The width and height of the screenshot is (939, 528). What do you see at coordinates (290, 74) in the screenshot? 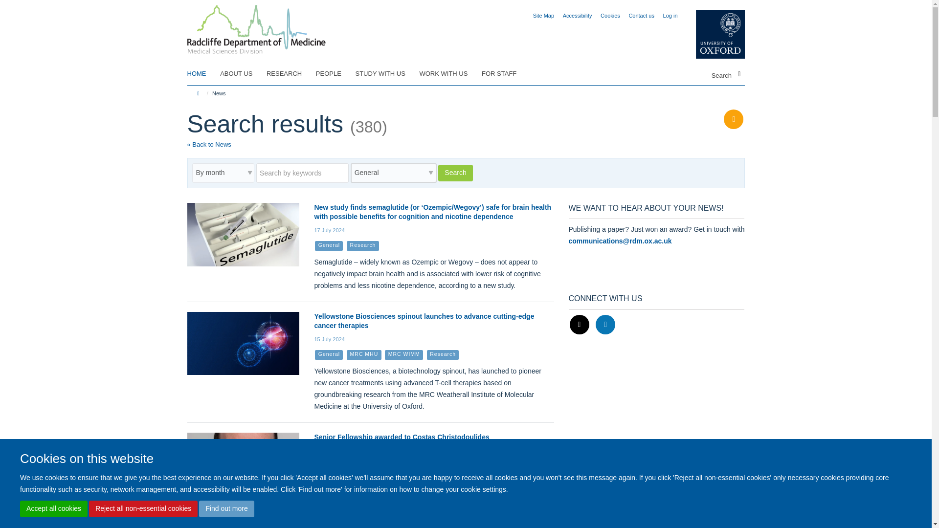
I see `RESEARCH` at bounding box center [290, 74].